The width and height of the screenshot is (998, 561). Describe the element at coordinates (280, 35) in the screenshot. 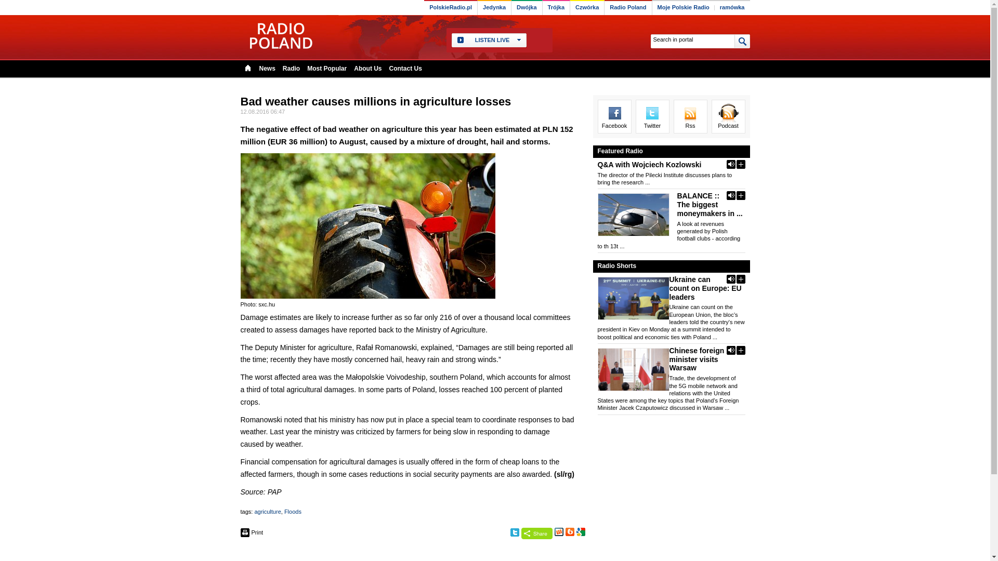

I see `Polskie Radio Dla Zagranicy` at that location.